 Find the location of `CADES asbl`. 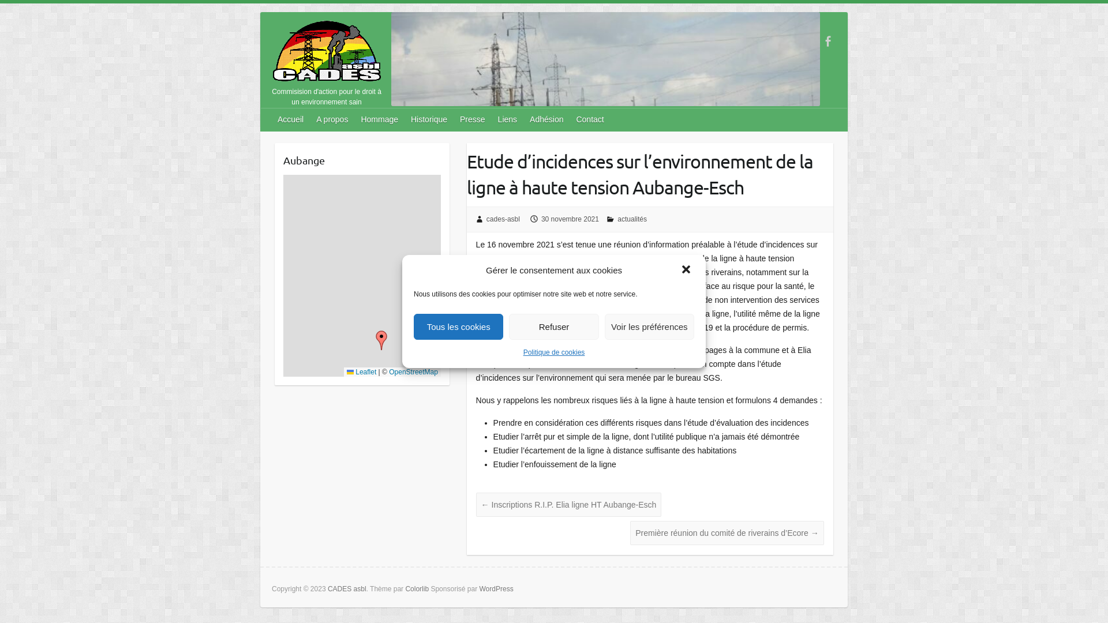

CADES asbl is located at coordinates (347, 589).